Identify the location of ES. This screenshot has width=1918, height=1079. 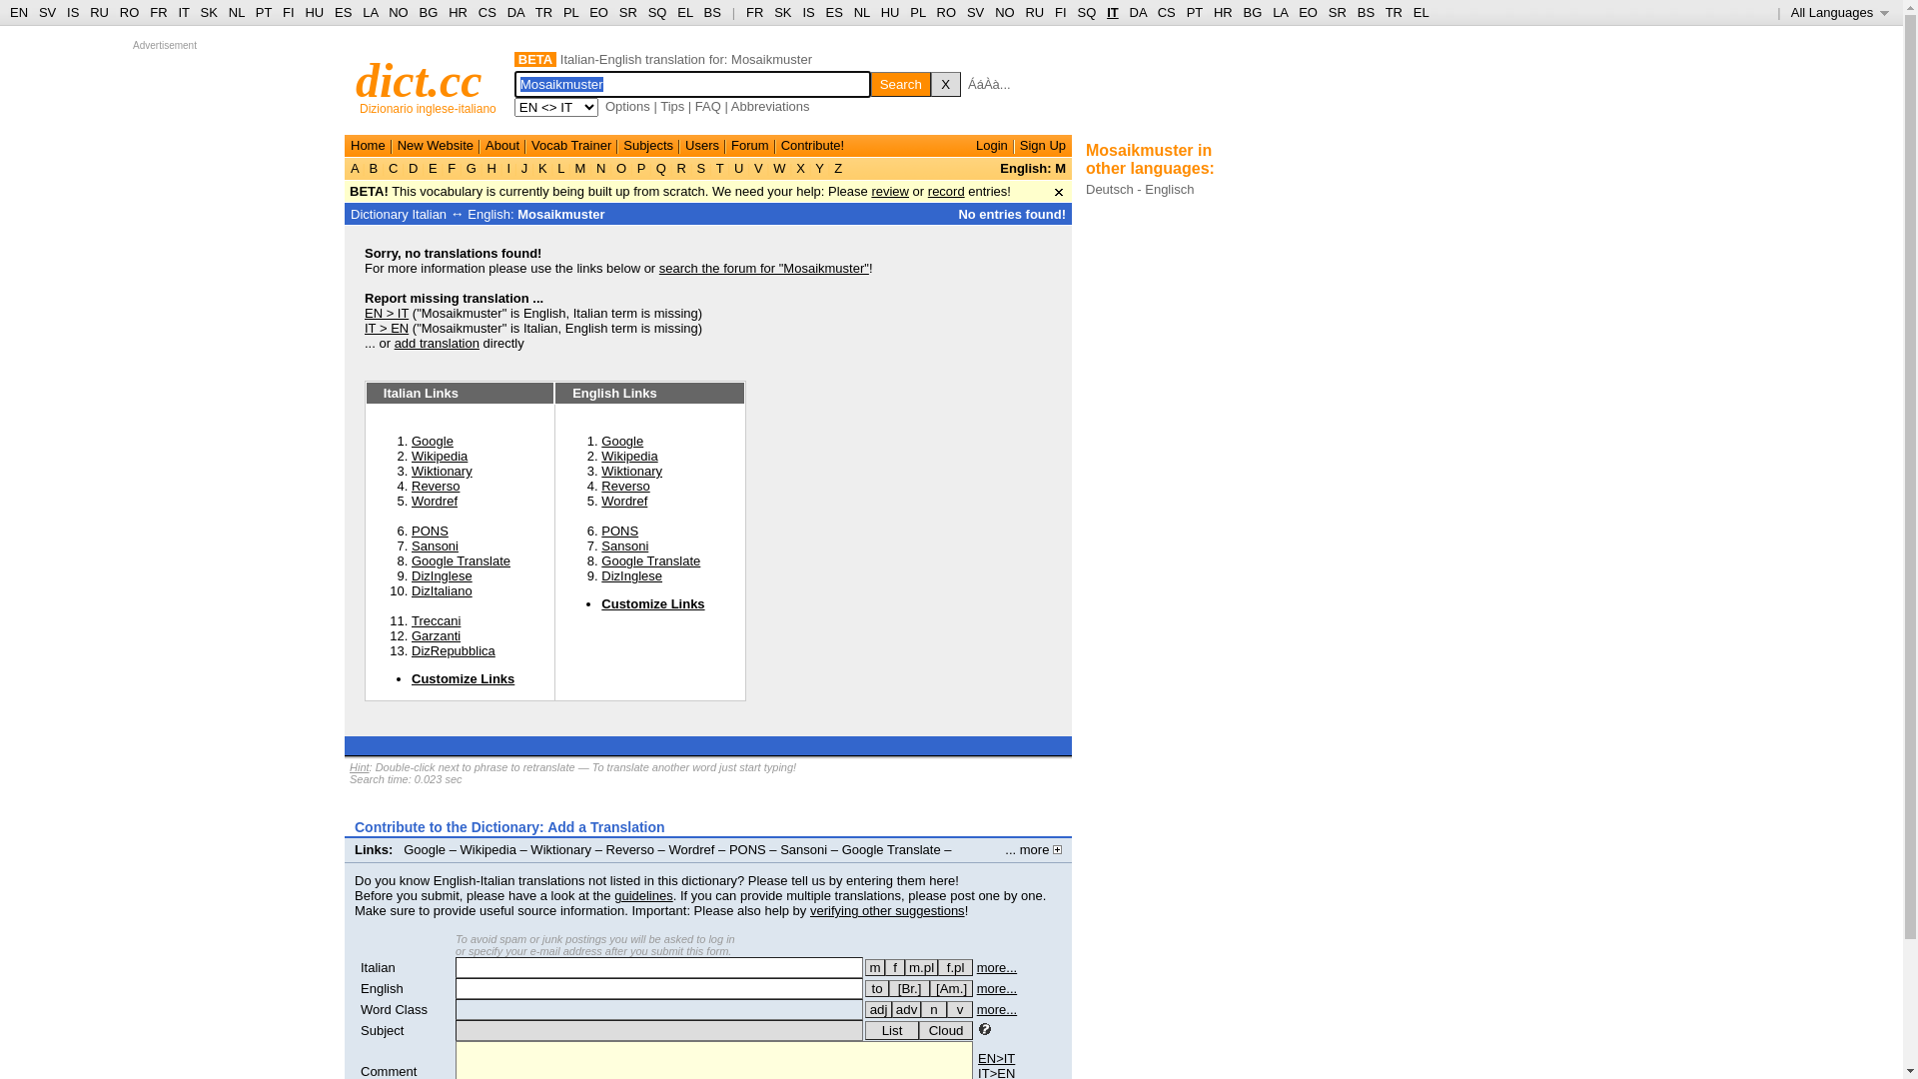
(344, 12).